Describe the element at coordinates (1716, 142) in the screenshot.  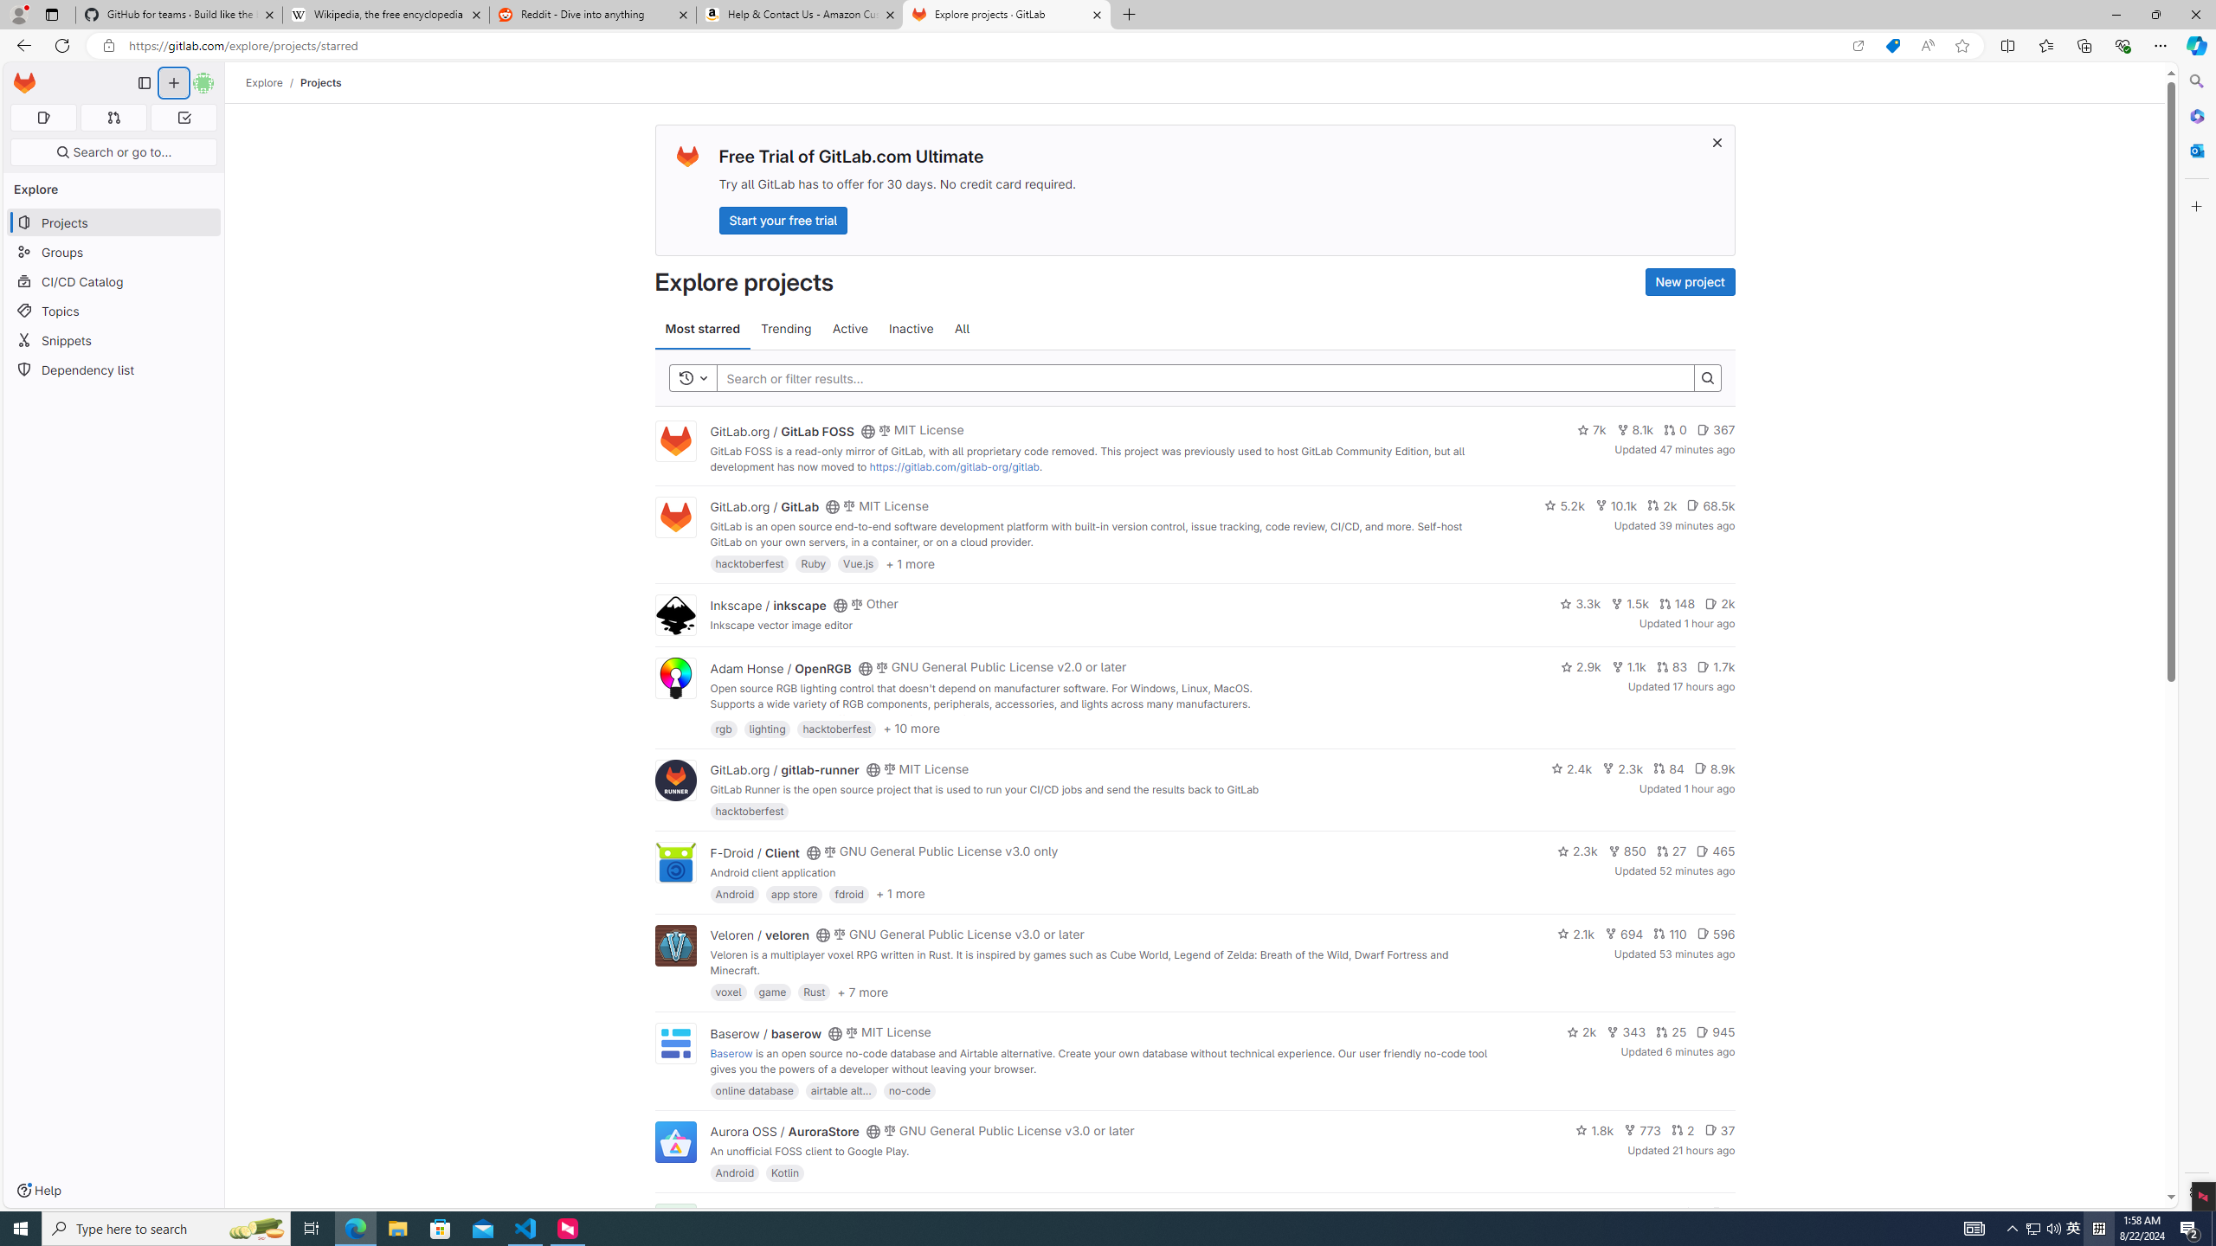
I see `Class: s16 gl-icon gl-button-icon ` at that location.